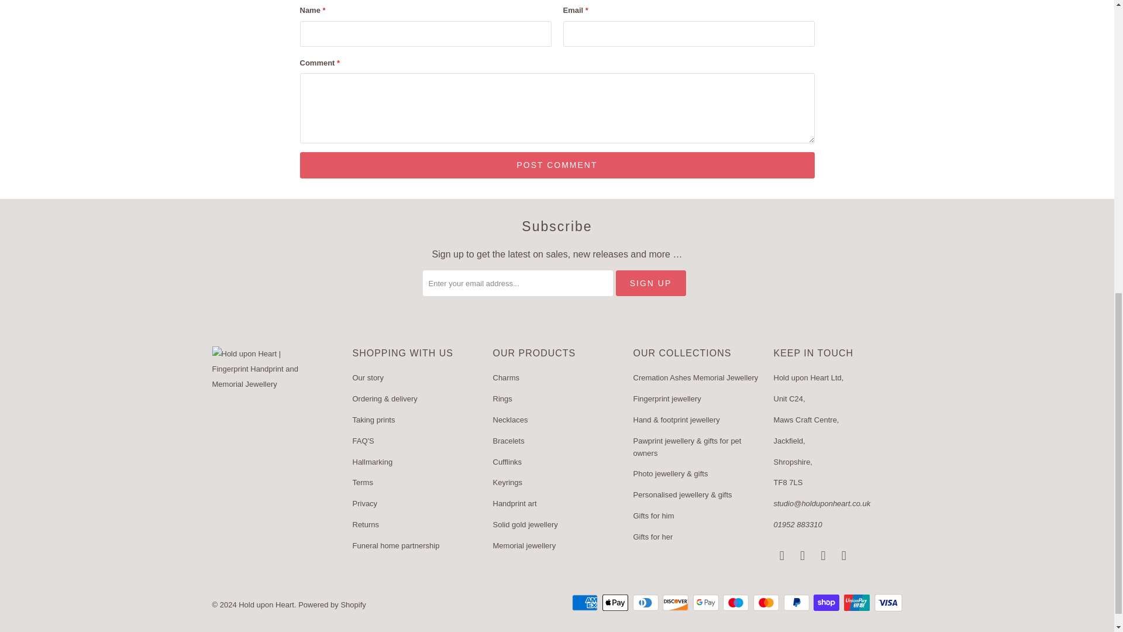 The height and width of the screenshot is (632, 1123). I want to click on Post comment, so click(557, 165).